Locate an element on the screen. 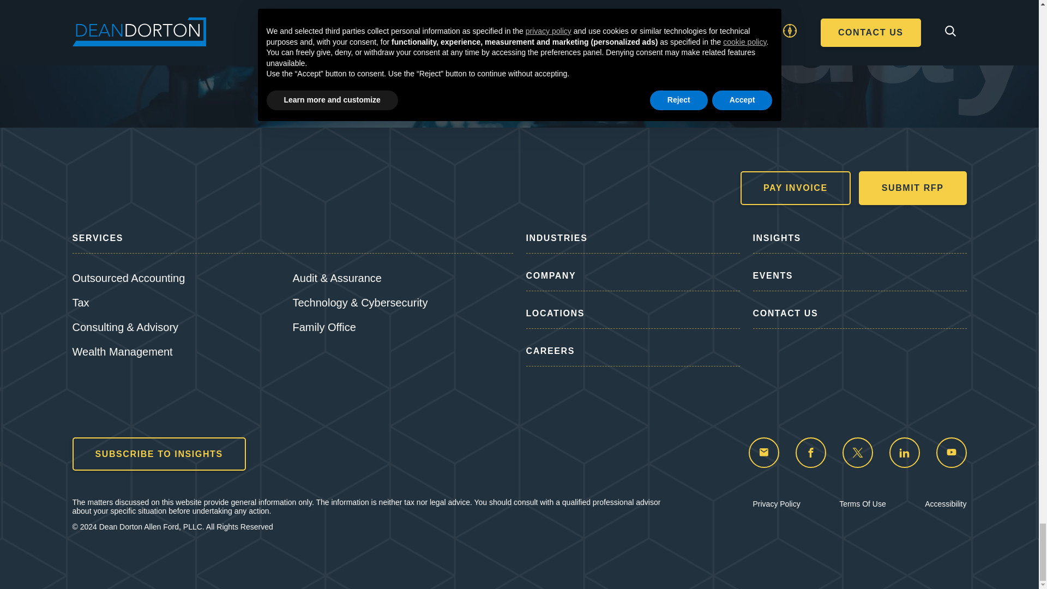  Dean Dorton - CPAs and Advisors on YouTube is located at coordinates (951, 453).